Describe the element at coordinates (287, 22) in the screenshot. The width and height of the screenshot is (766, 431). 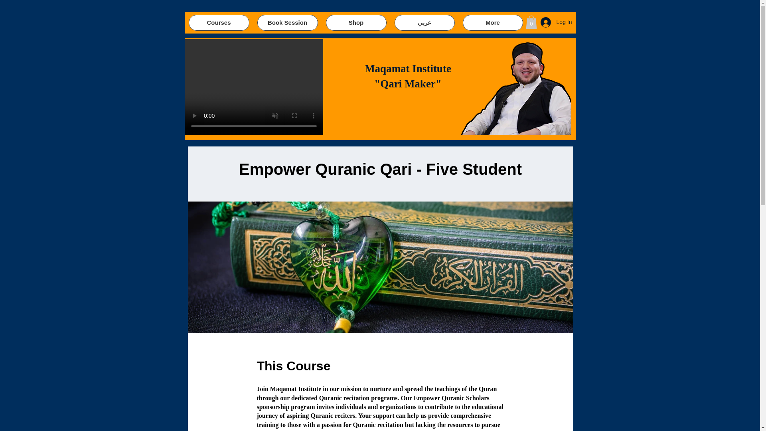
I see `Book Session` at that location.